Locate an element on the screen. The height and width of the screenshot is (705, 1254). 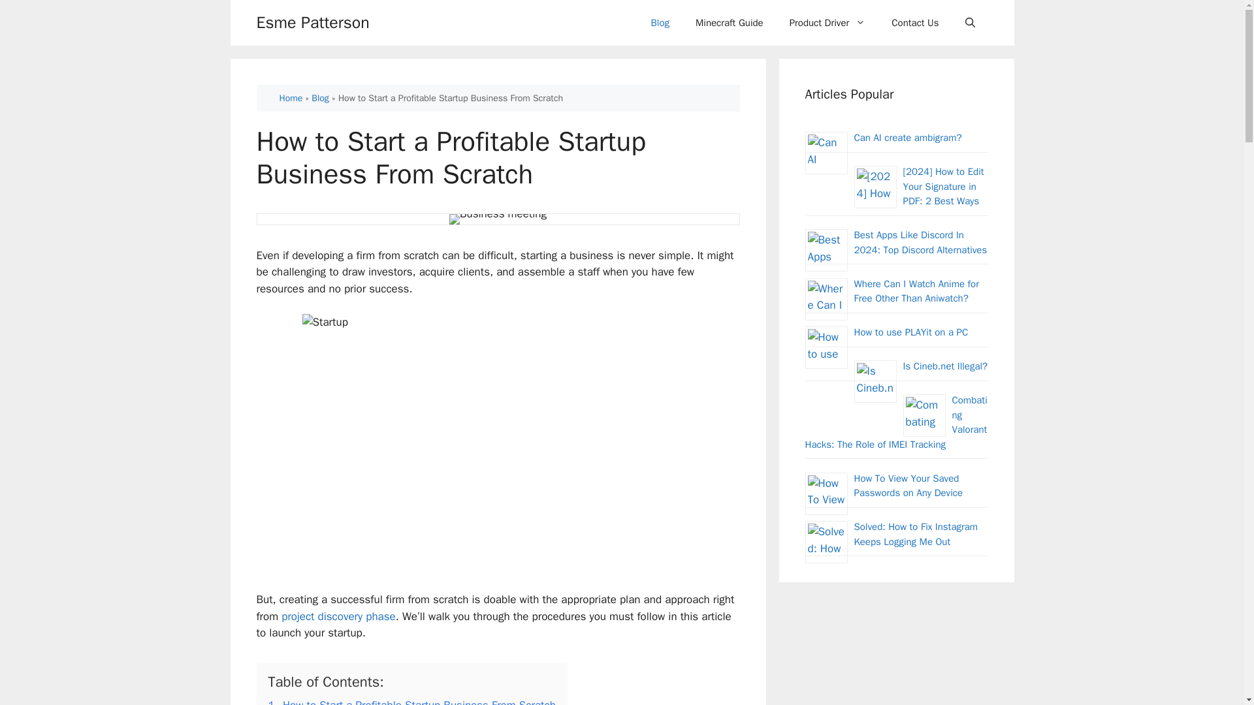
Home is located at coordinates (291, 98).